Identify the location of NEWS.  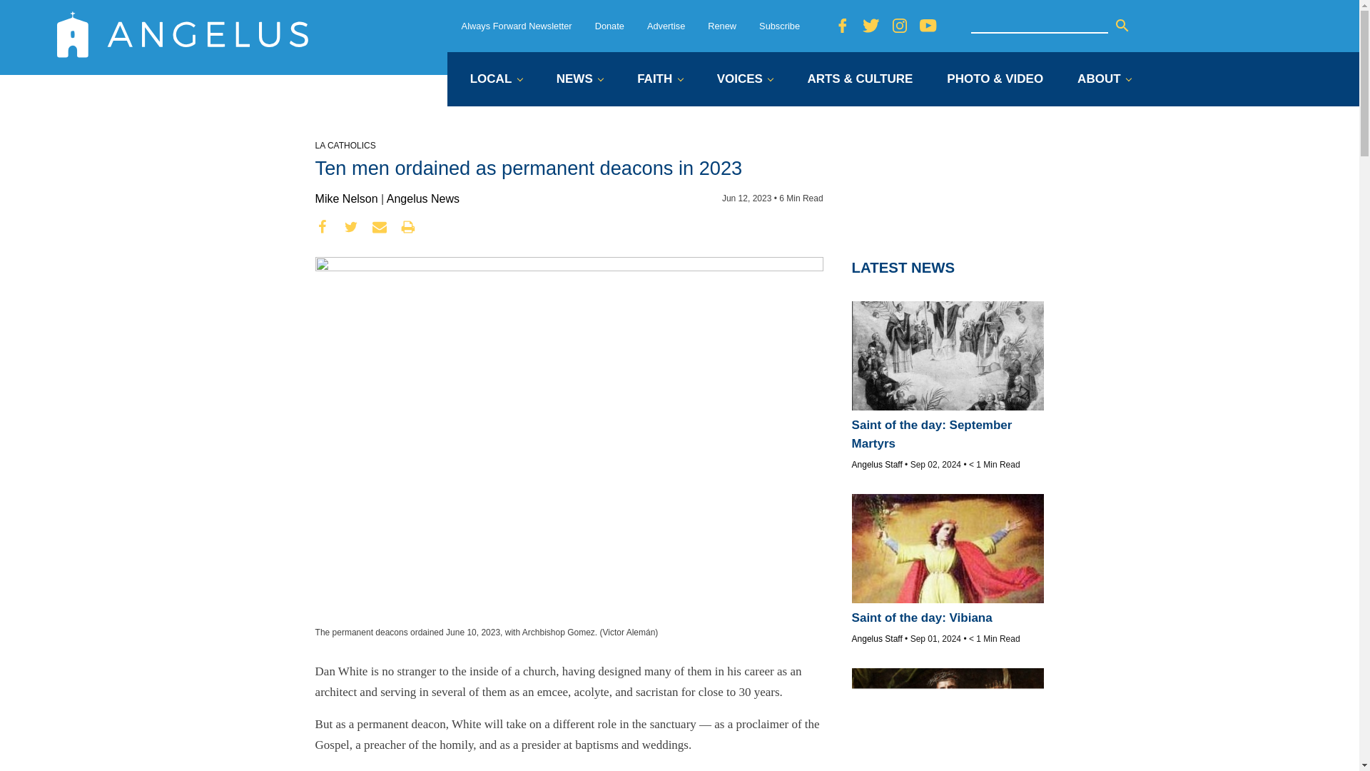
(579, 80).